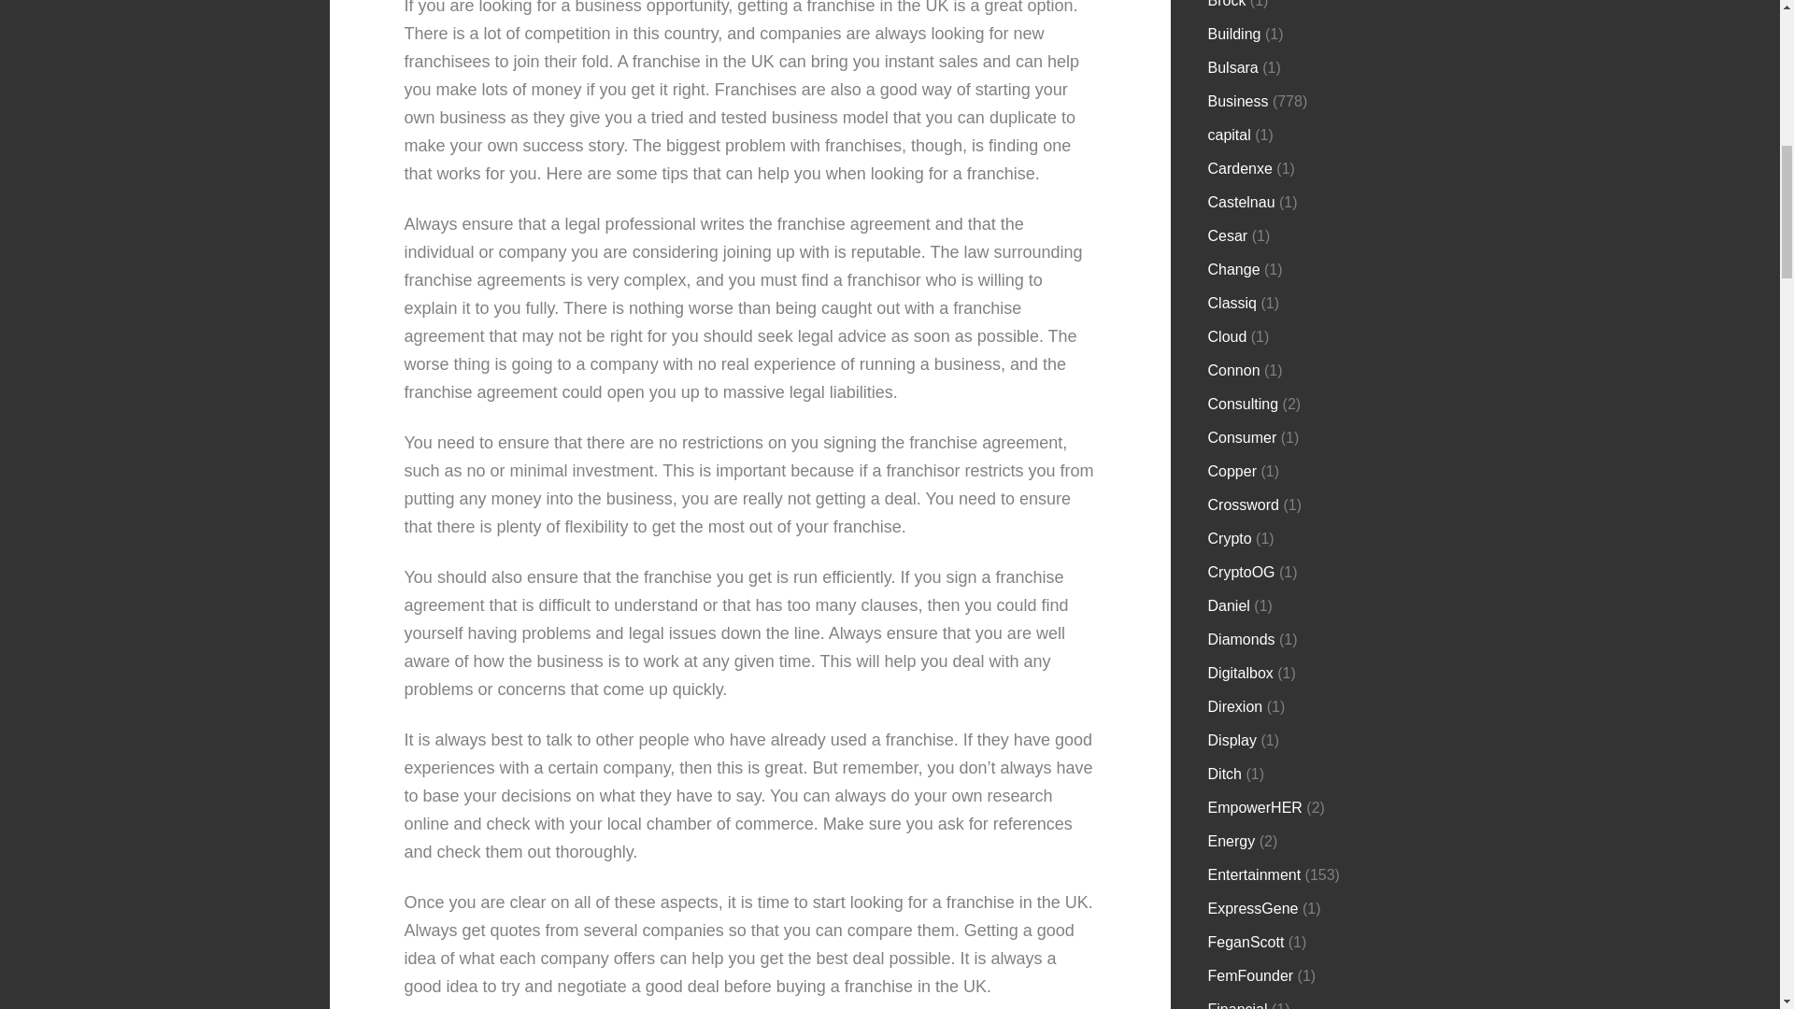  I want to click on Business, so click(1237, 101).